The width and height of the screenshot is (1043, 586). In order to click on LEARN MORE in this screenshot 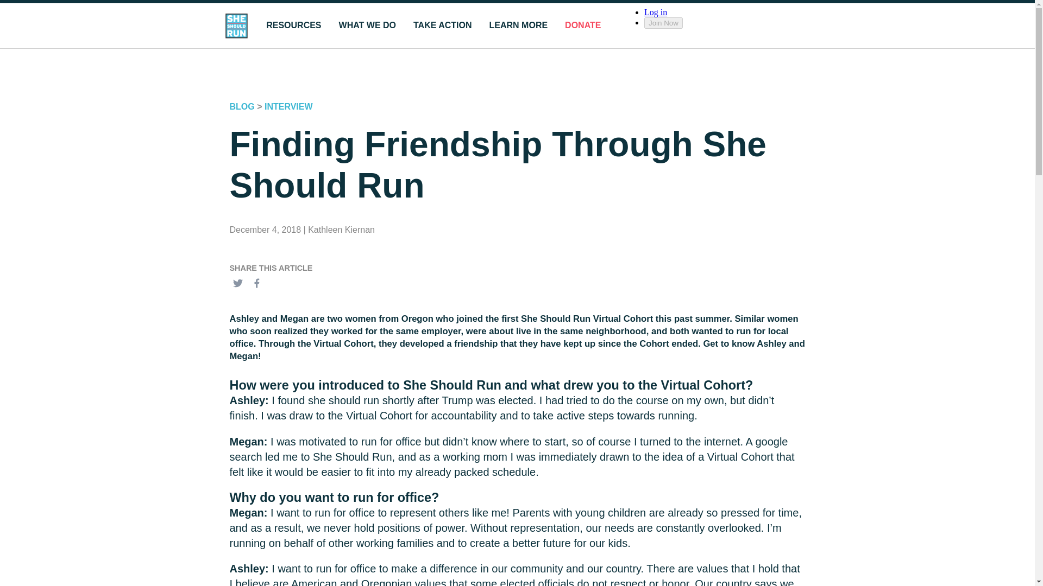, I will do `click(518, 26)`.